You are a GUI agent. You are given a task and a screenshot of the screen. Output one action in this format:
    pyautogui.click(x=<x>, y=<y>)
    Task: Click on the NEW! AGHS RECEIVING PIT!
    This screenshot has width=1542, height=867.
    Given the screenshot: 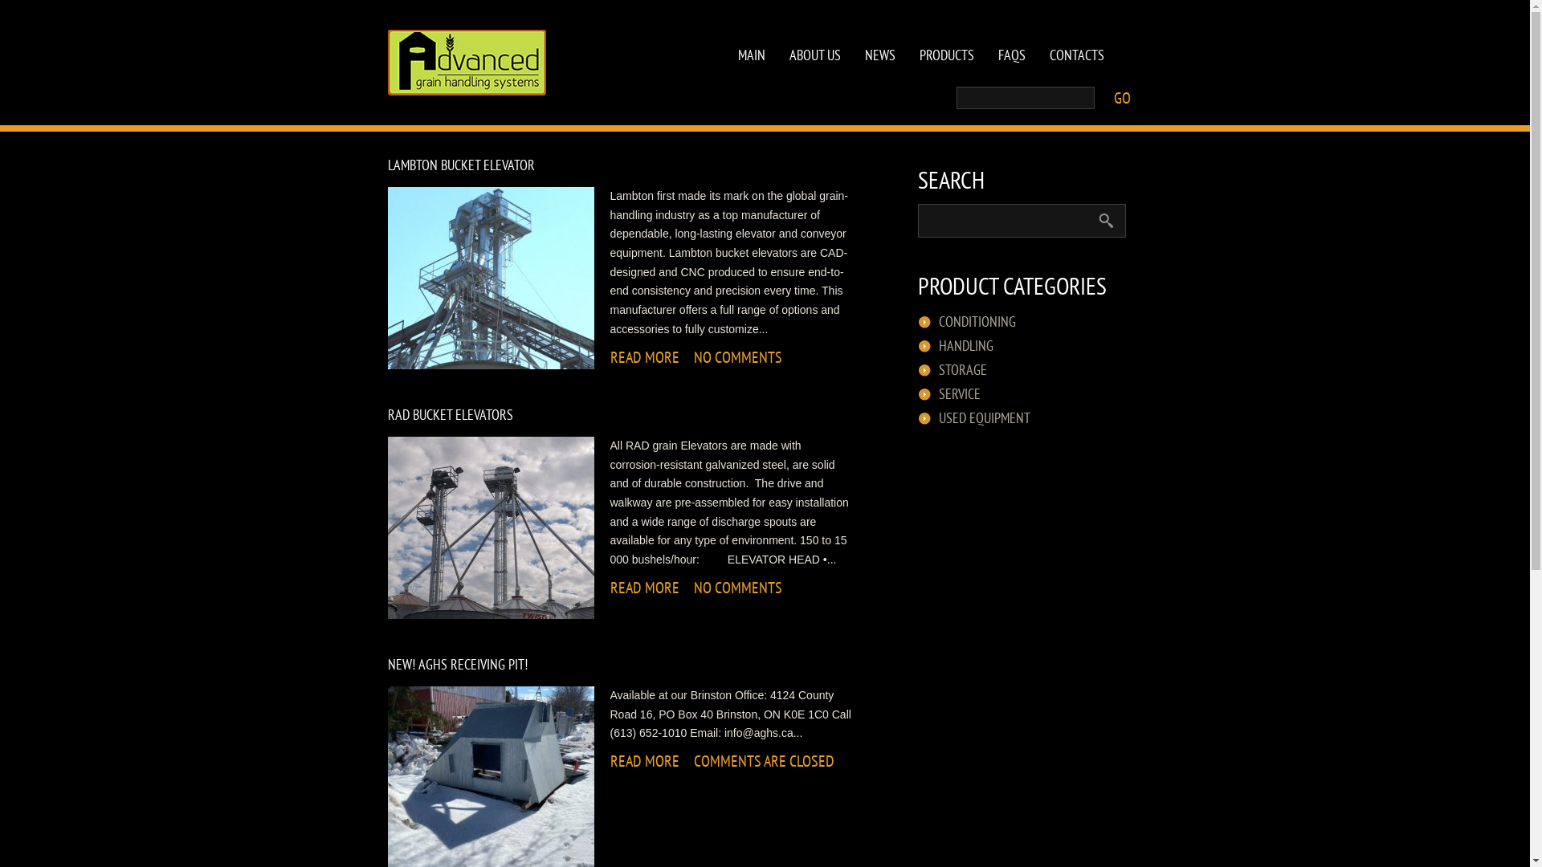 What is the action you would take?
    pyautogui.click(x=457, y=665)
    